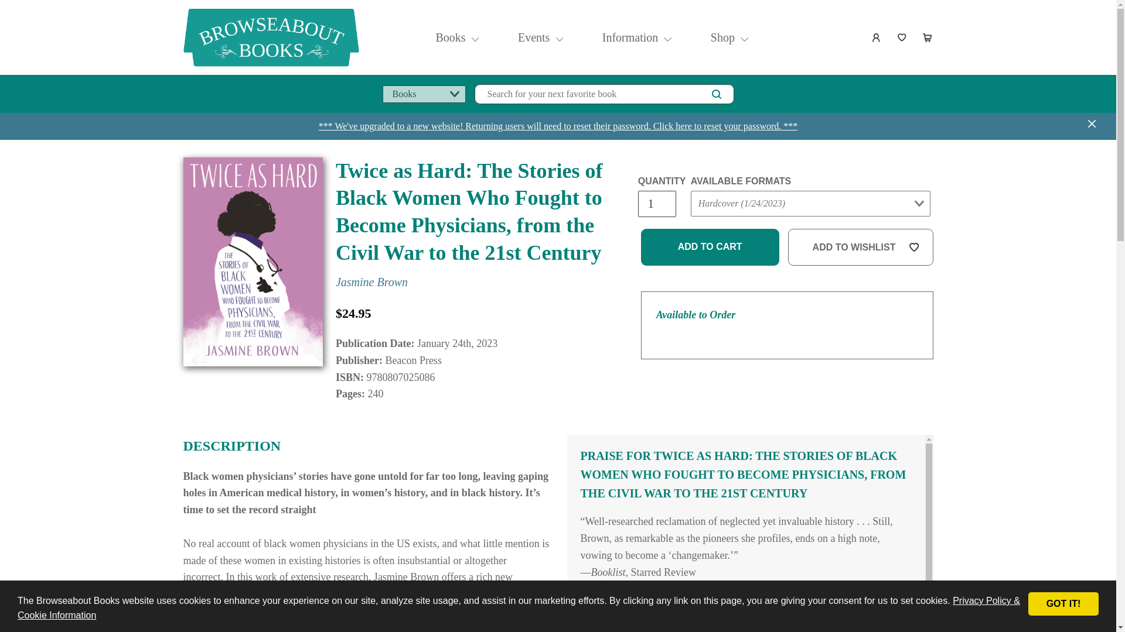 This screenshot has height=632, width=1125. Describe the element at coordinates (667, 37) in the screenshot. I see `INFORMATION SUB-NAVIGATION` at that location.